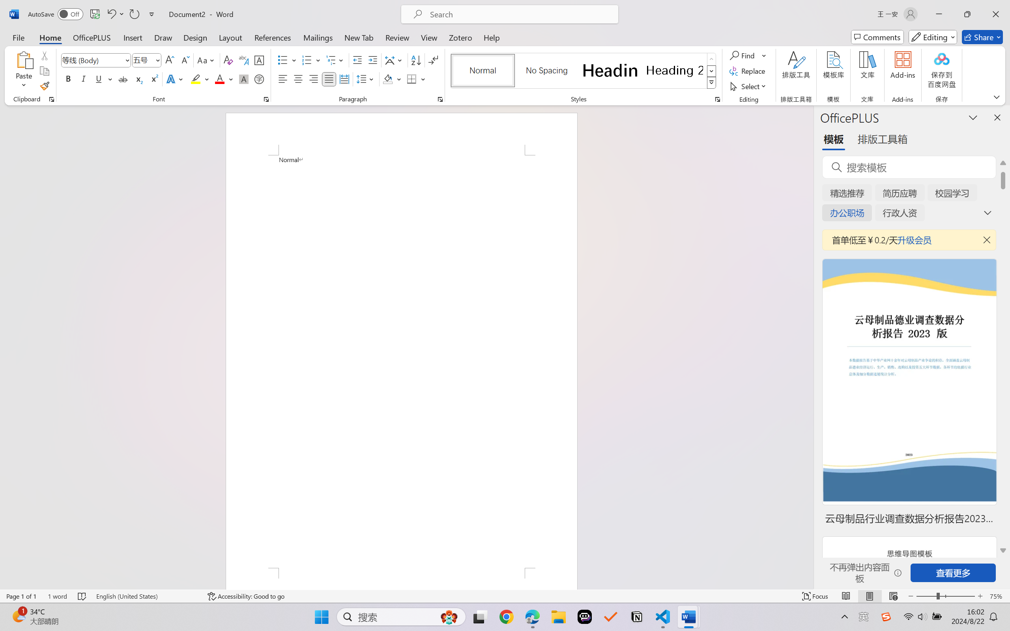  I want to click on Enclose Characters..., so click(260, 79).